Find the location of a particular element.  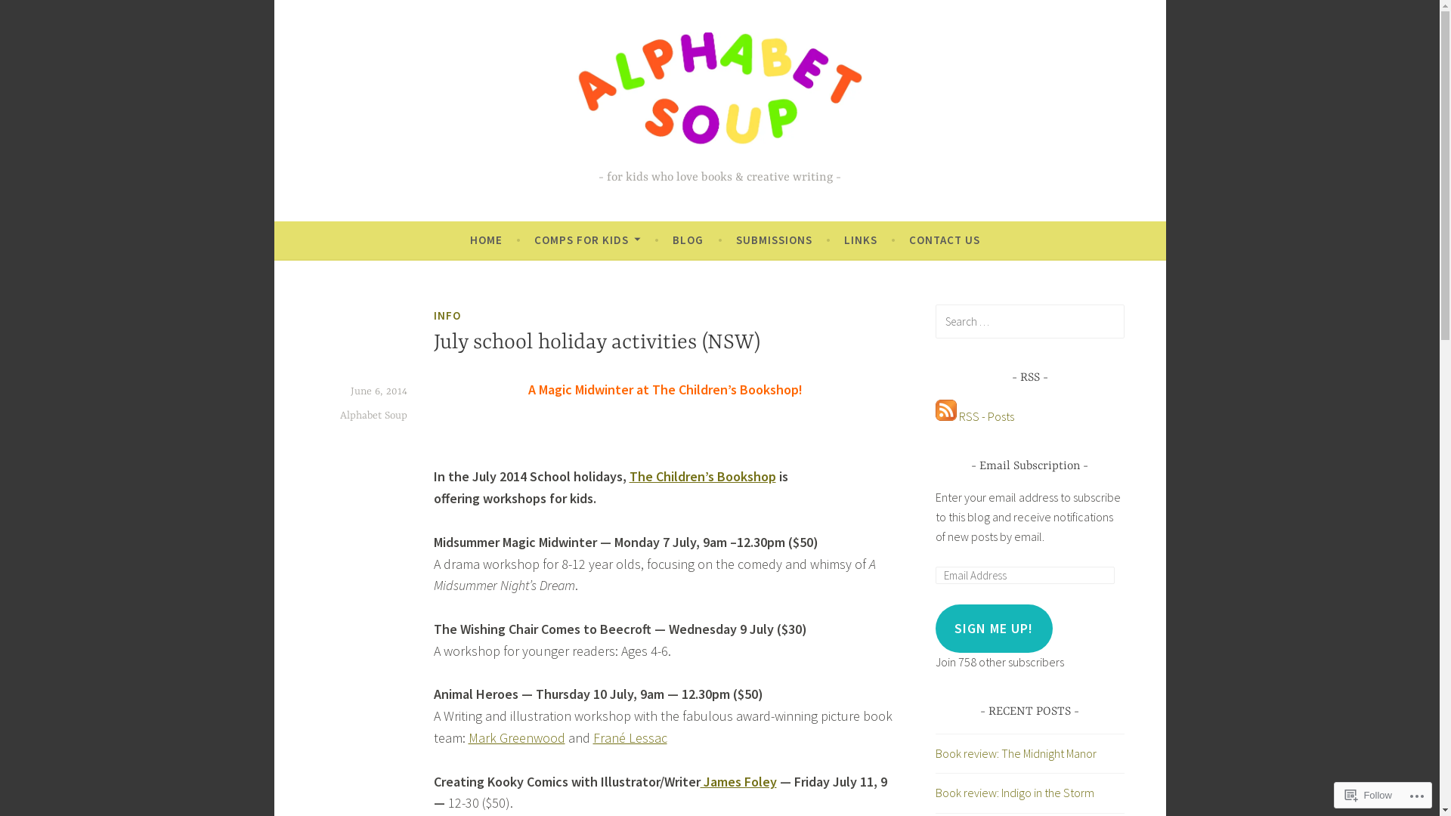

SIGN ME UP! is located at coordinates (995, 629).